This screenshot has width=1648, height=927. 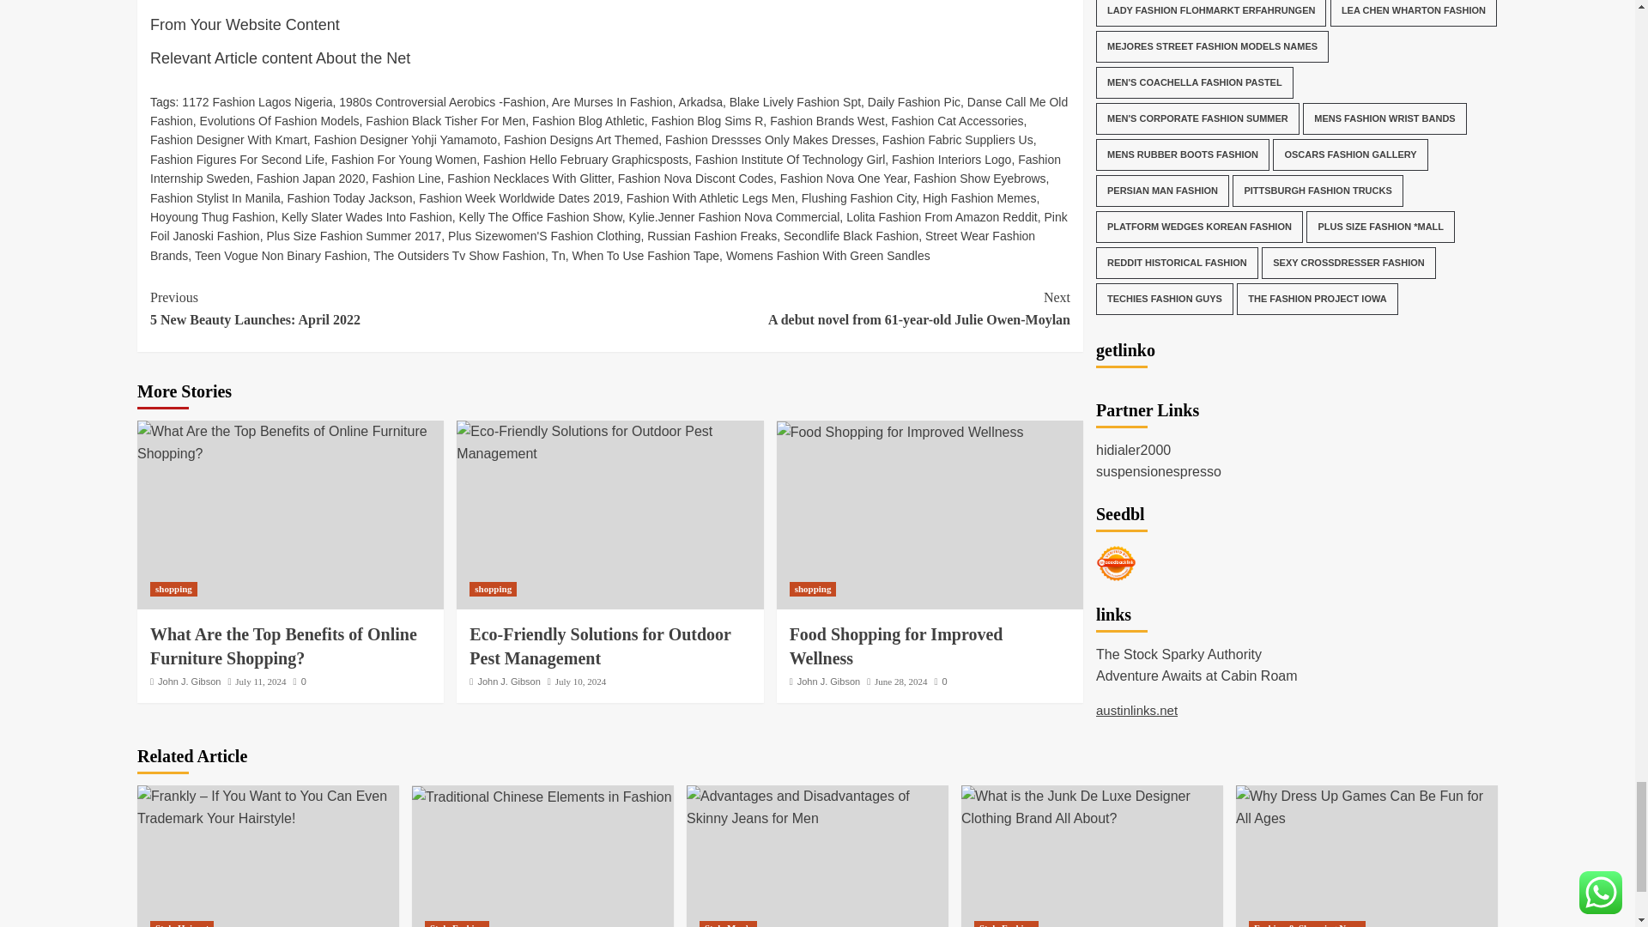 What do you see at coordinates (257, 102) in the screenshot?
I see `1172 Fashion Lagos Nigeria` at bounding box center [257, 102].